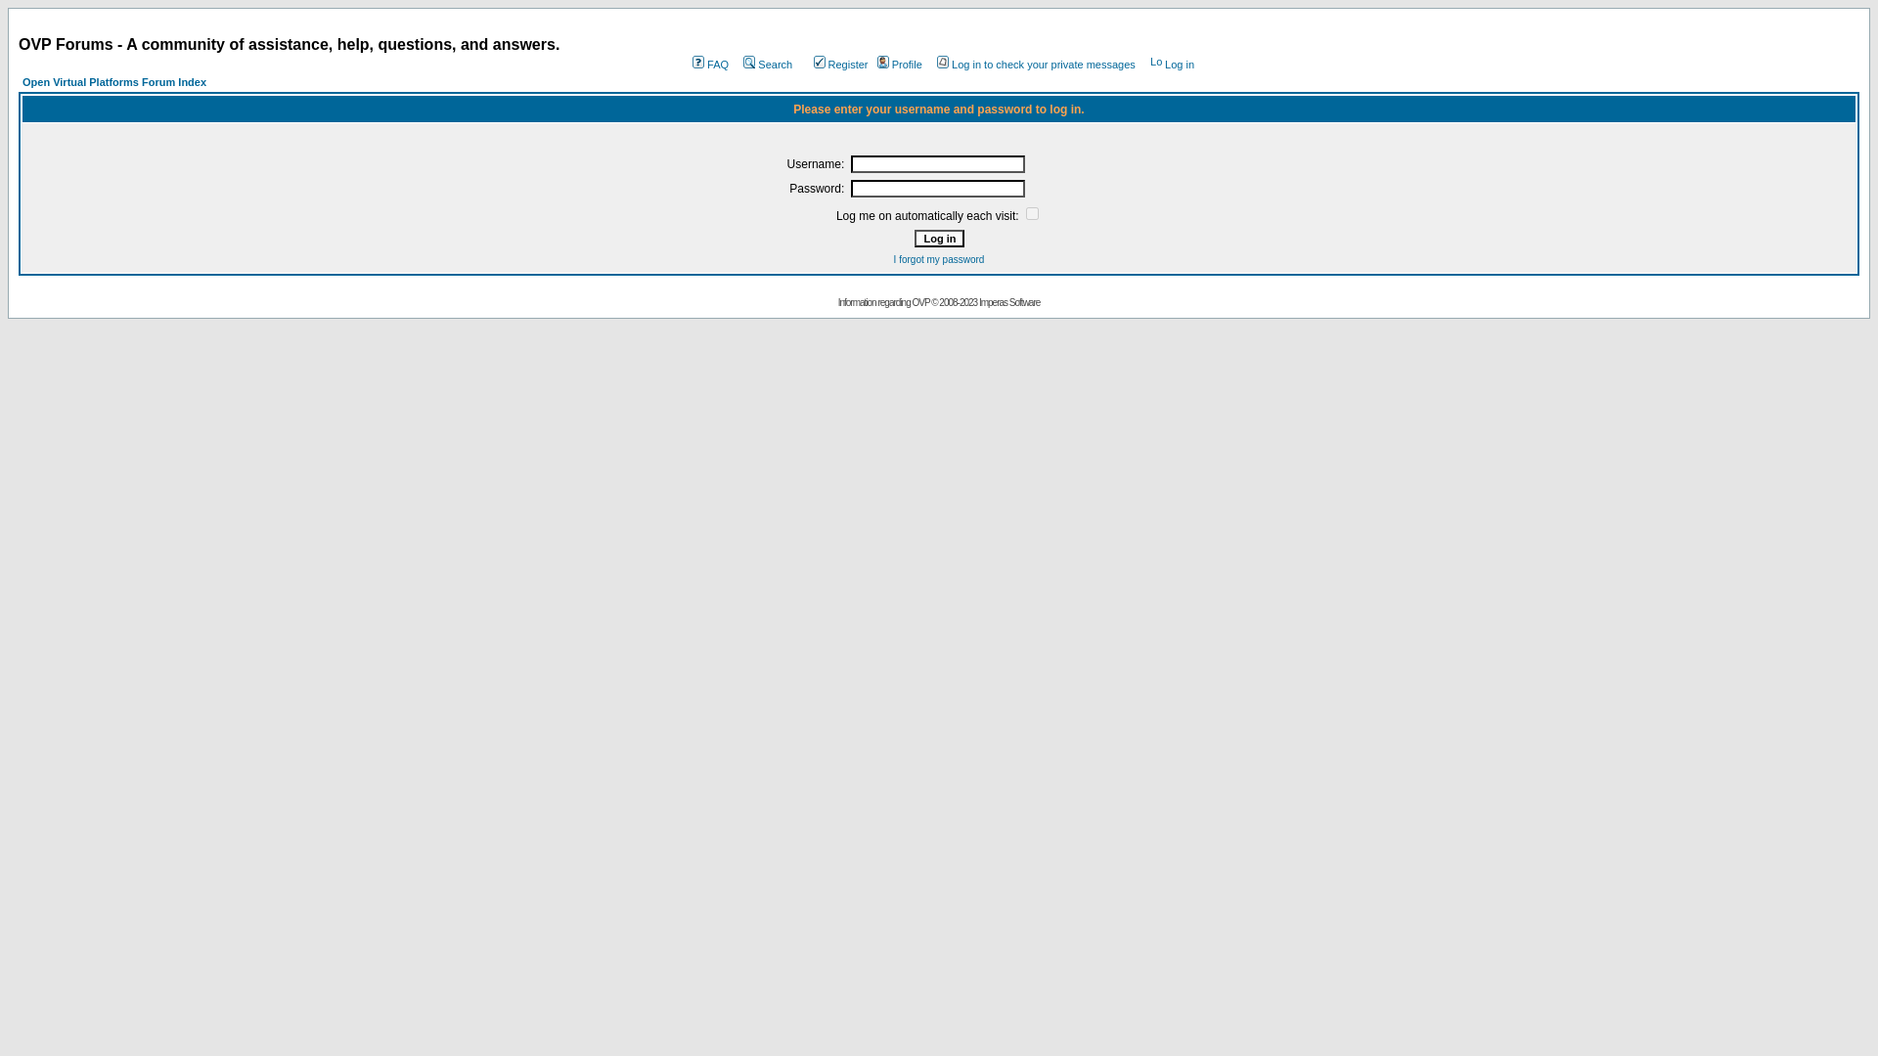 Image resolution: width=1878 pixels, height=1056 pixels. I want to click on Open Virtual Platforms Forum Index, so click(114, 81).